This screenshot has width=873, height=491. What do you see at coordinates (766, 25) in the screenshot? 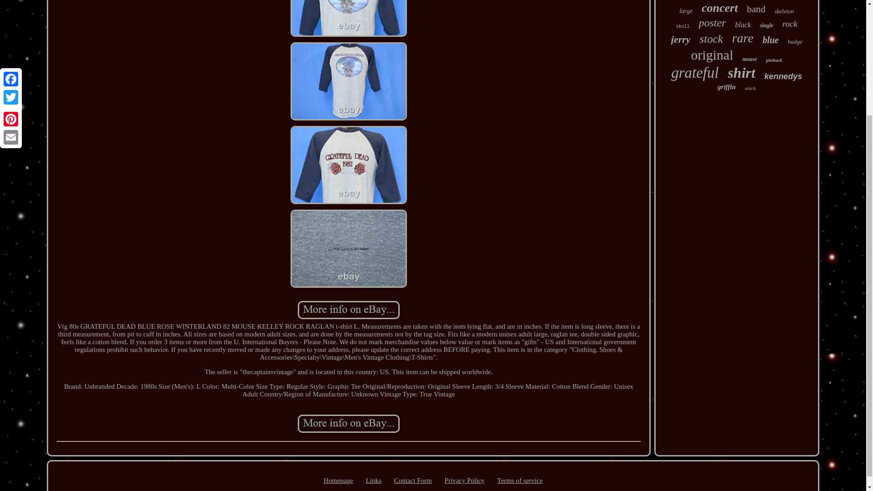
I see `single` at bounding box center [766, 25].